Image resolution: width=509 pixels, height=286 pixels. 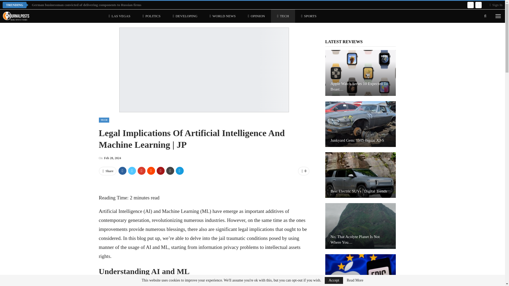 I want to click on WORLD NEWS, so click(x=223, y=16).